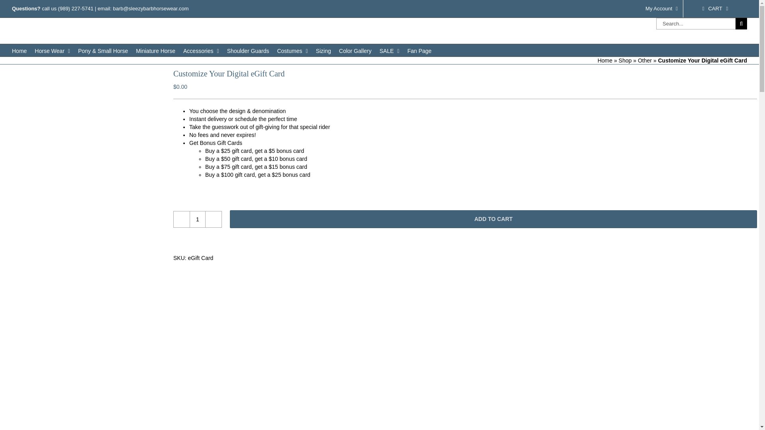 This screenshot has height=430, width=765. I want to click on Sizing, so click(324, 50).